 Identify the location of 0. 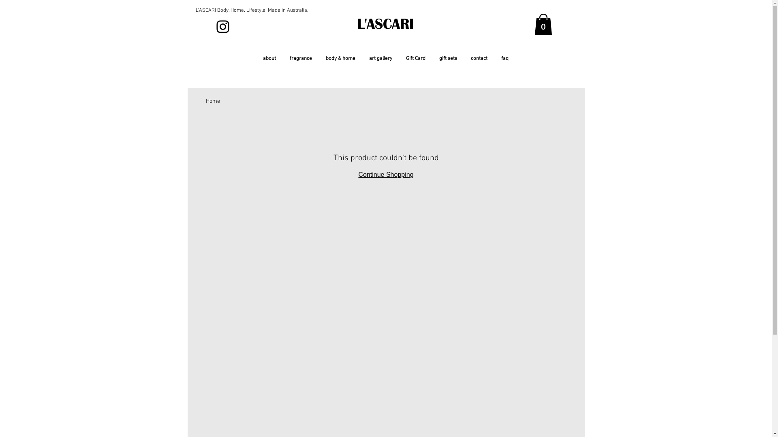
(543, 24).